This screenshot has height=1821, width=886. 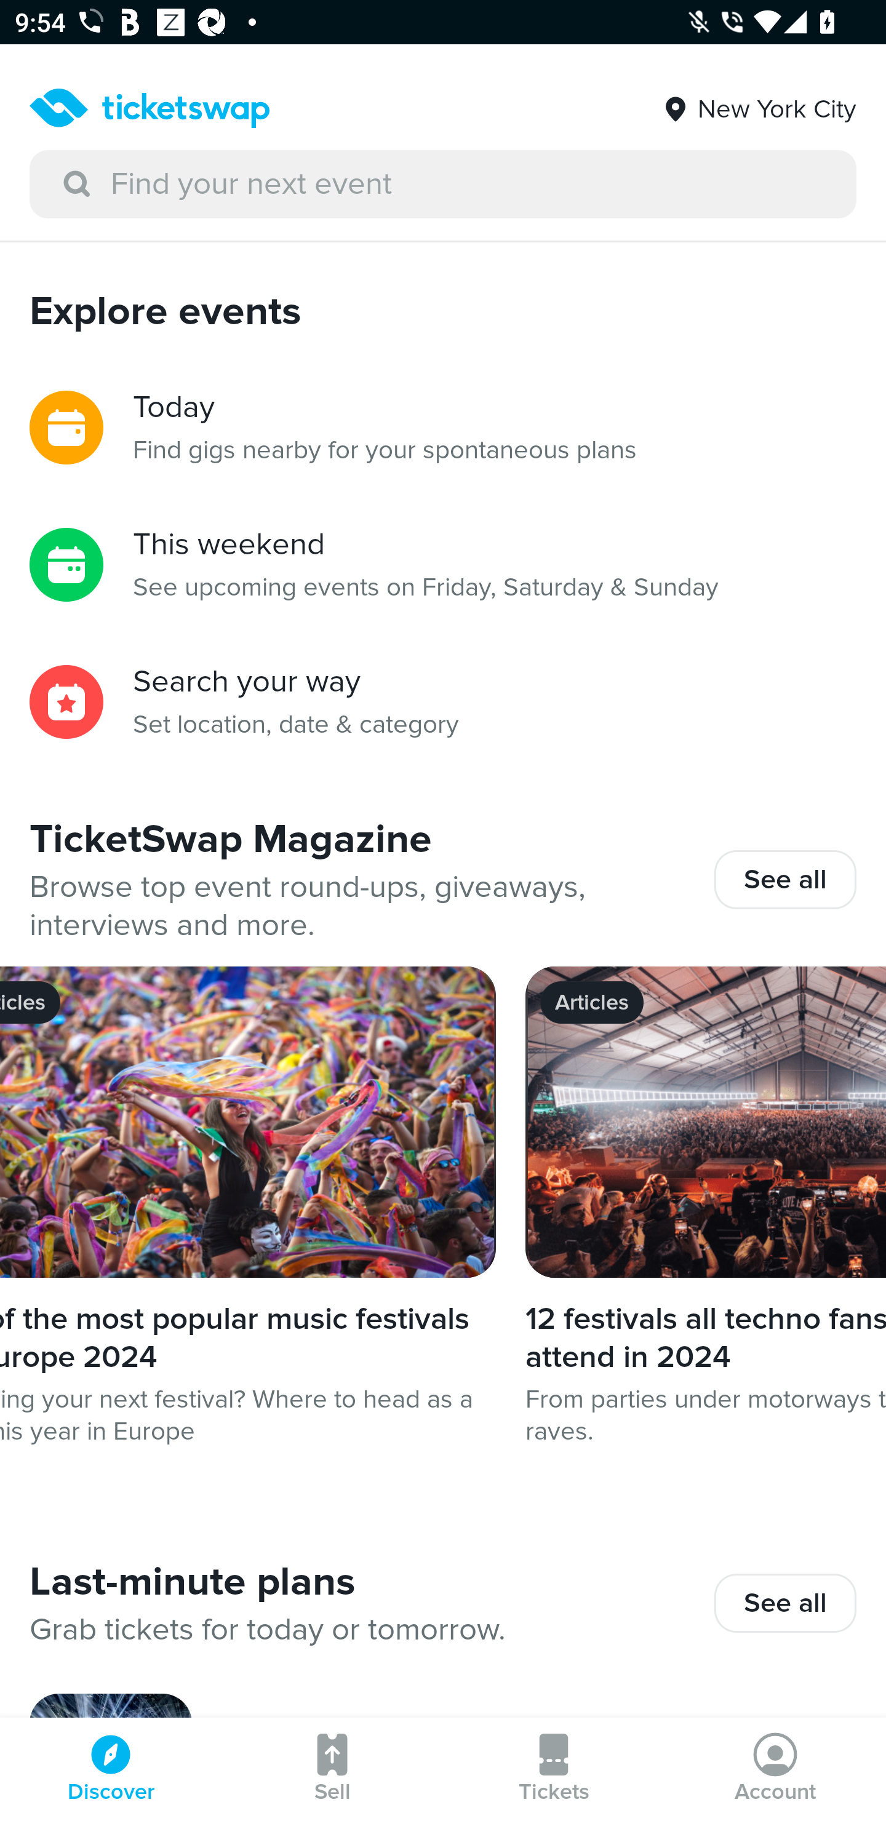 What do you see at coordinates (443, 702) in the screenshot?
I see `Search your way Set location, date & category` at bounding box center [443, 702].